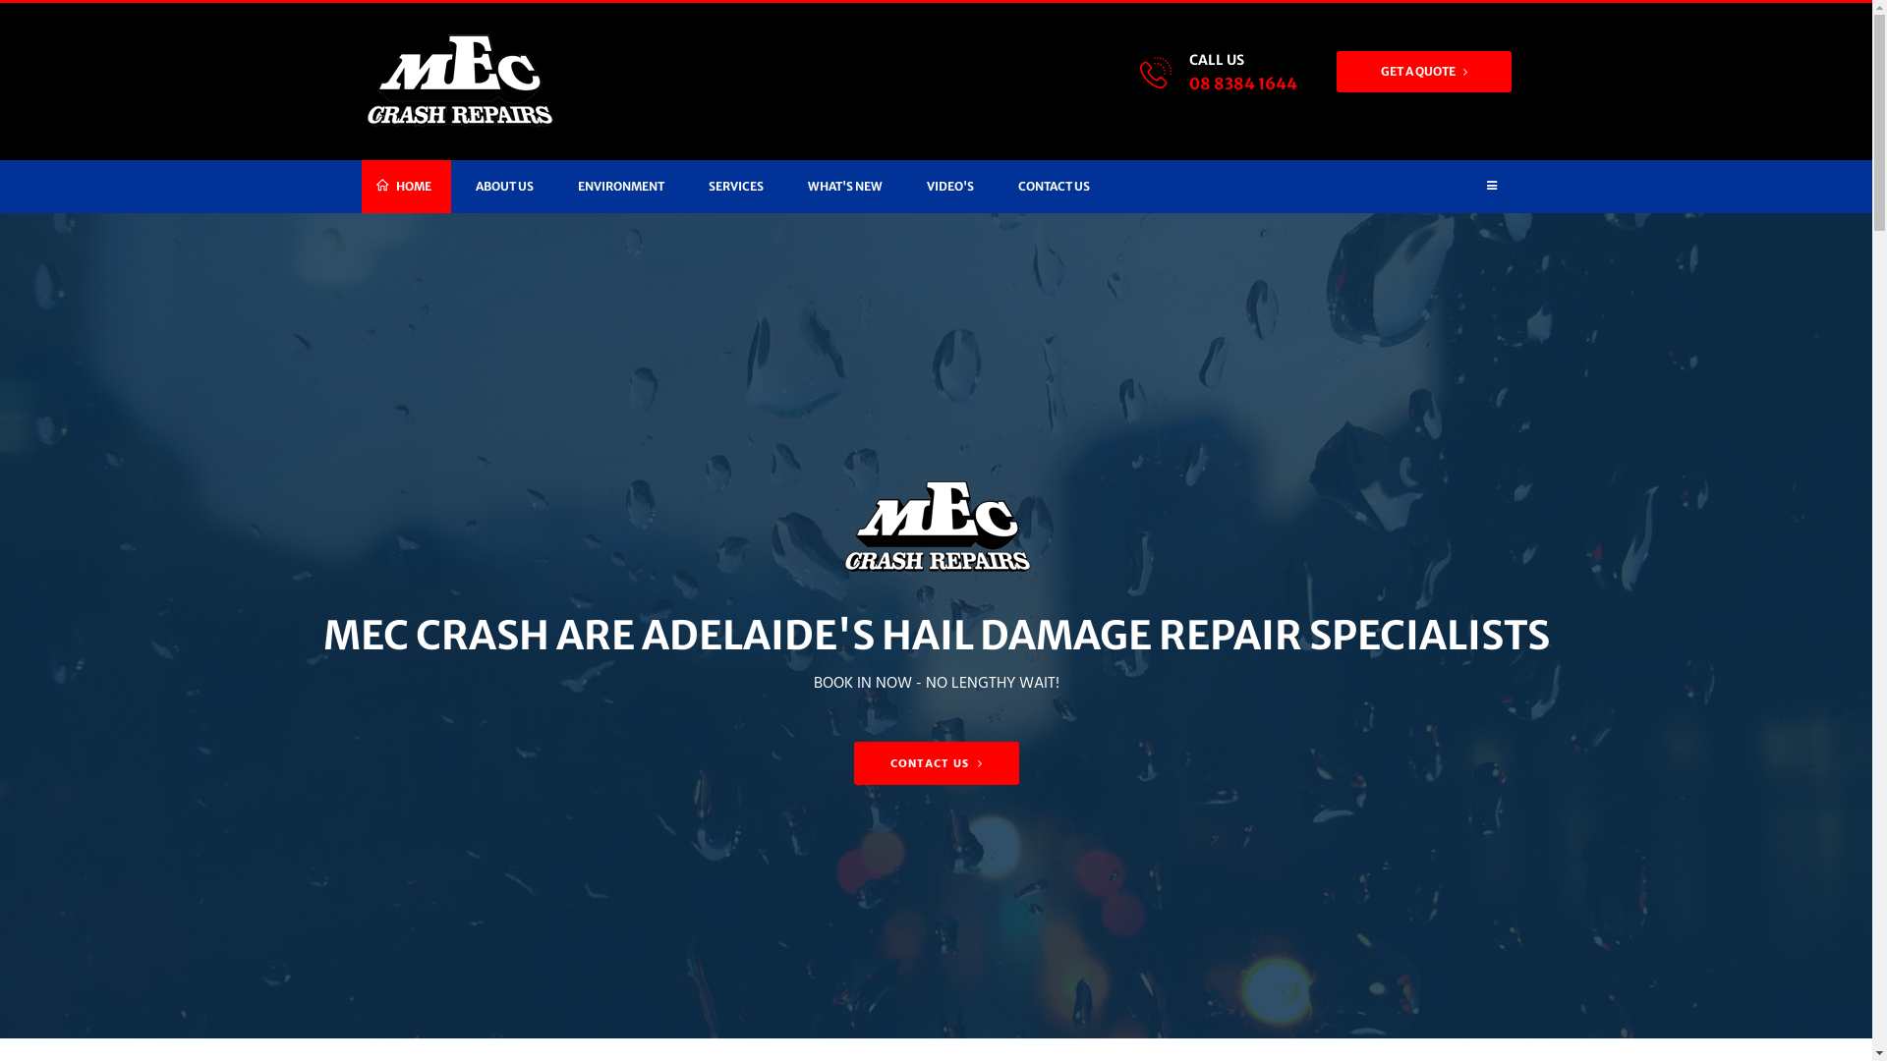 The image size is (1887, 1061). What do you see at coordinates (1243, 73) in the screenshot?
I see `CALL US
08 8384 1644` at bounding box center [1243, 73].